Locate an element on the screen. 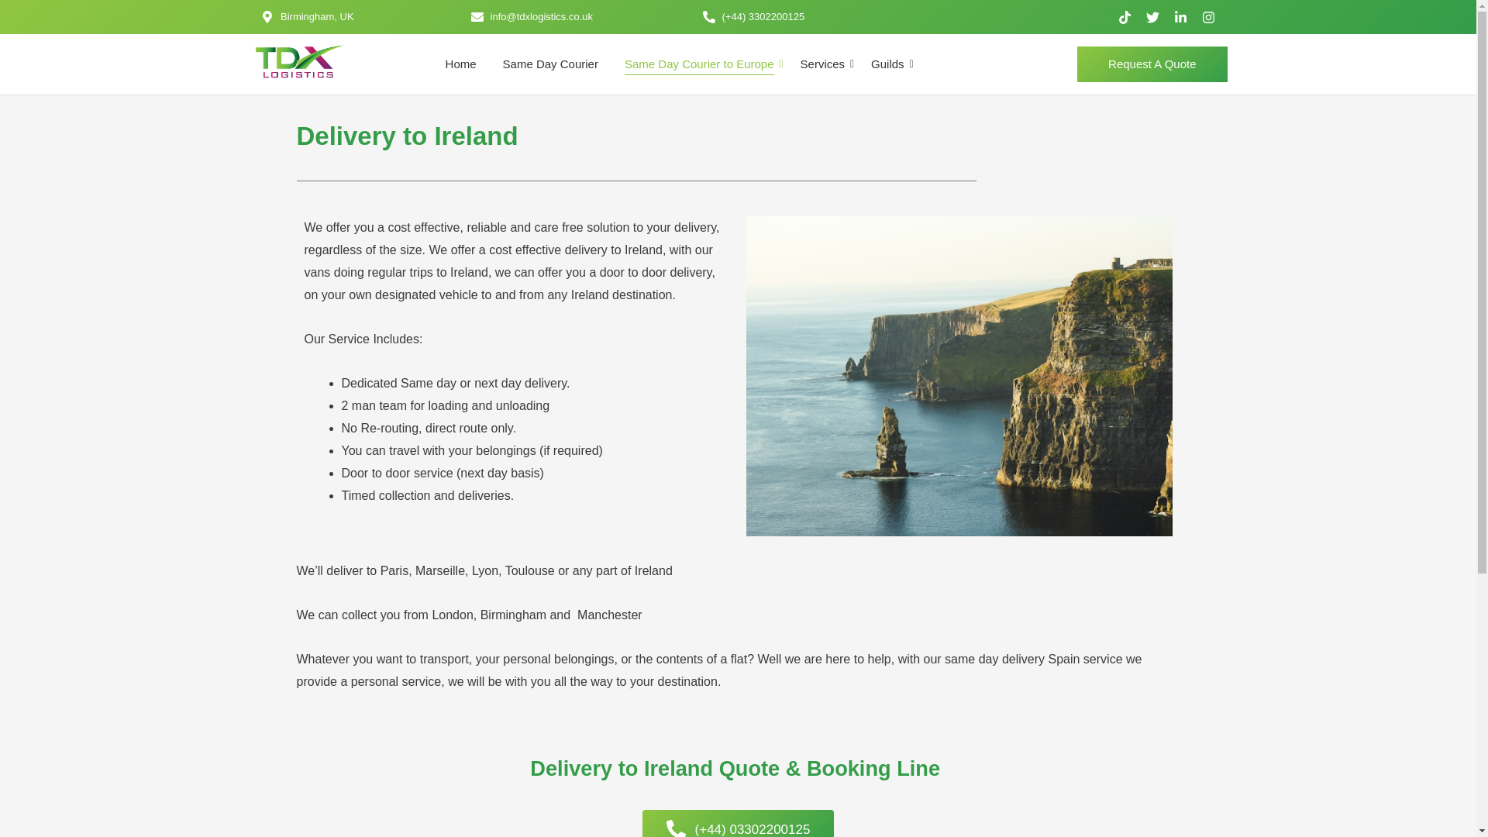 The height and width of the screenshot is (837, 1488). Guilds is located at coordinates (887, 65).